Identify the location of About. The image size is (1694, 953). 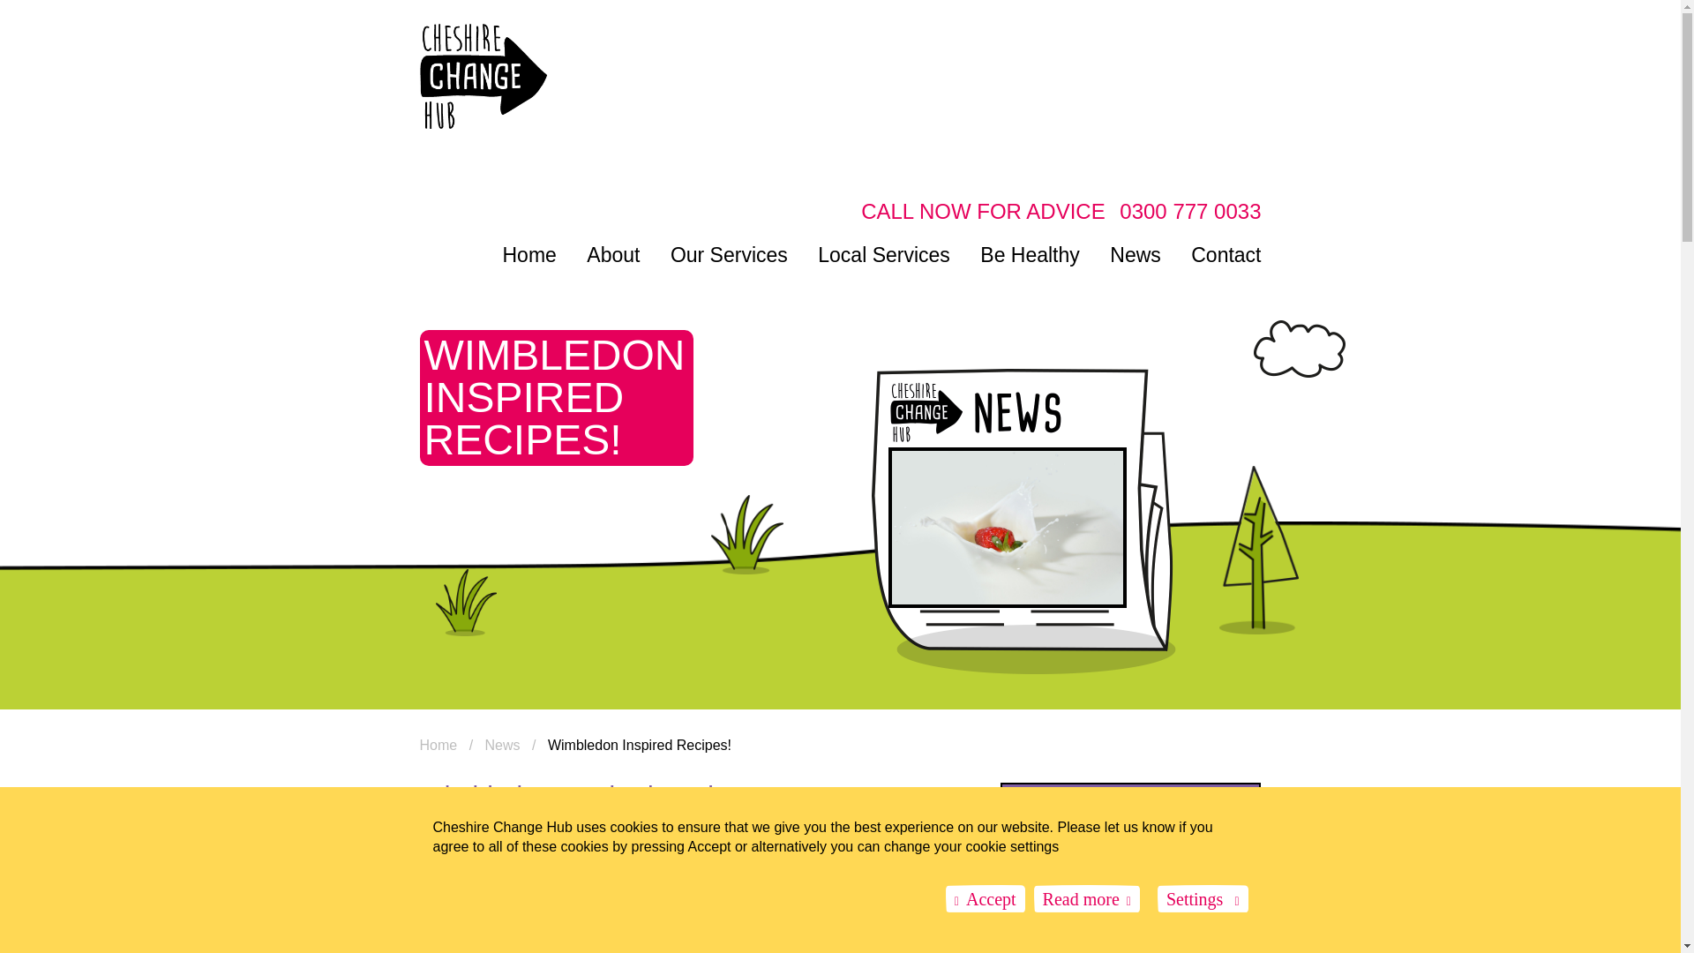
(612, 254).